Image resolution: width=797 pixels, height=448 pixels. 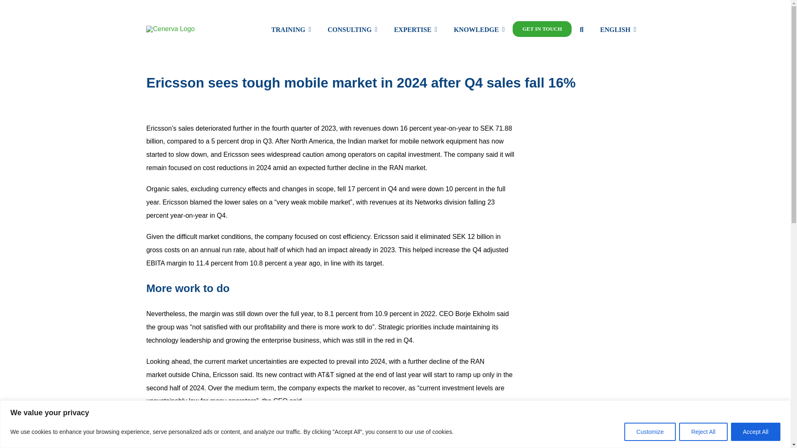 What do you see at coordinates (650, 431) in the screenshot?
I see `Customize` at bounding box center [650, 431].